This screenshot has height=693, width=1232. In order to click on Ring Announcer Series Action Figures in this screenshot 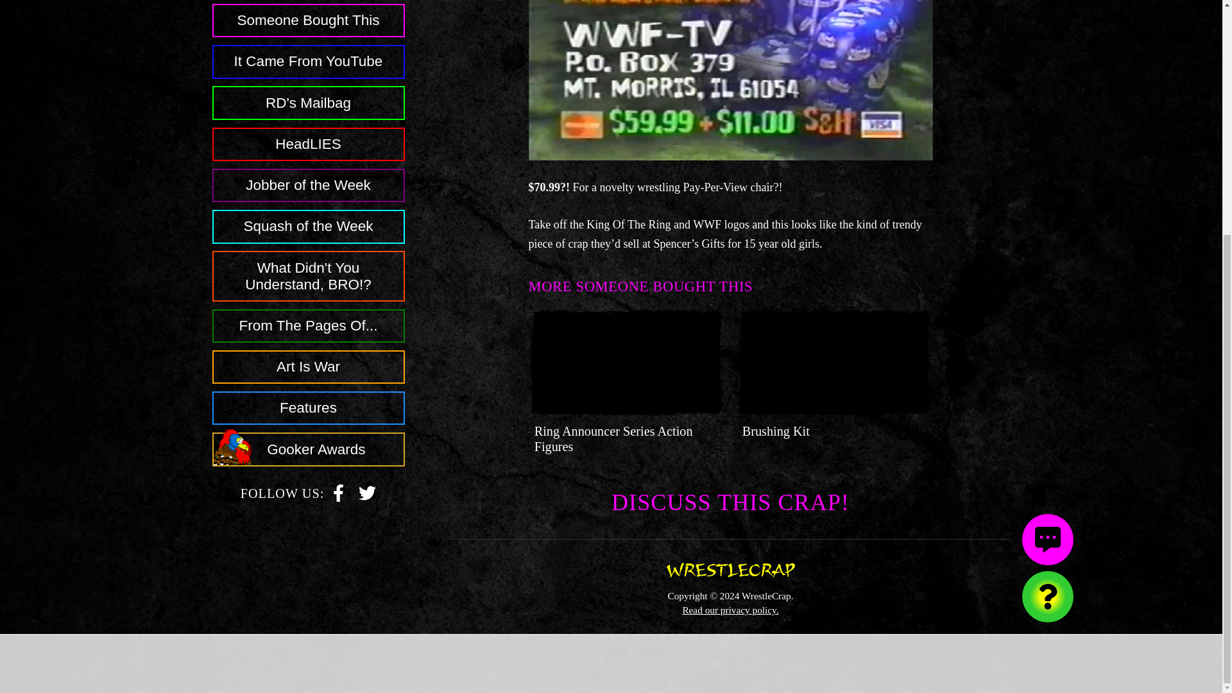, I will do `click(367, 485)`.